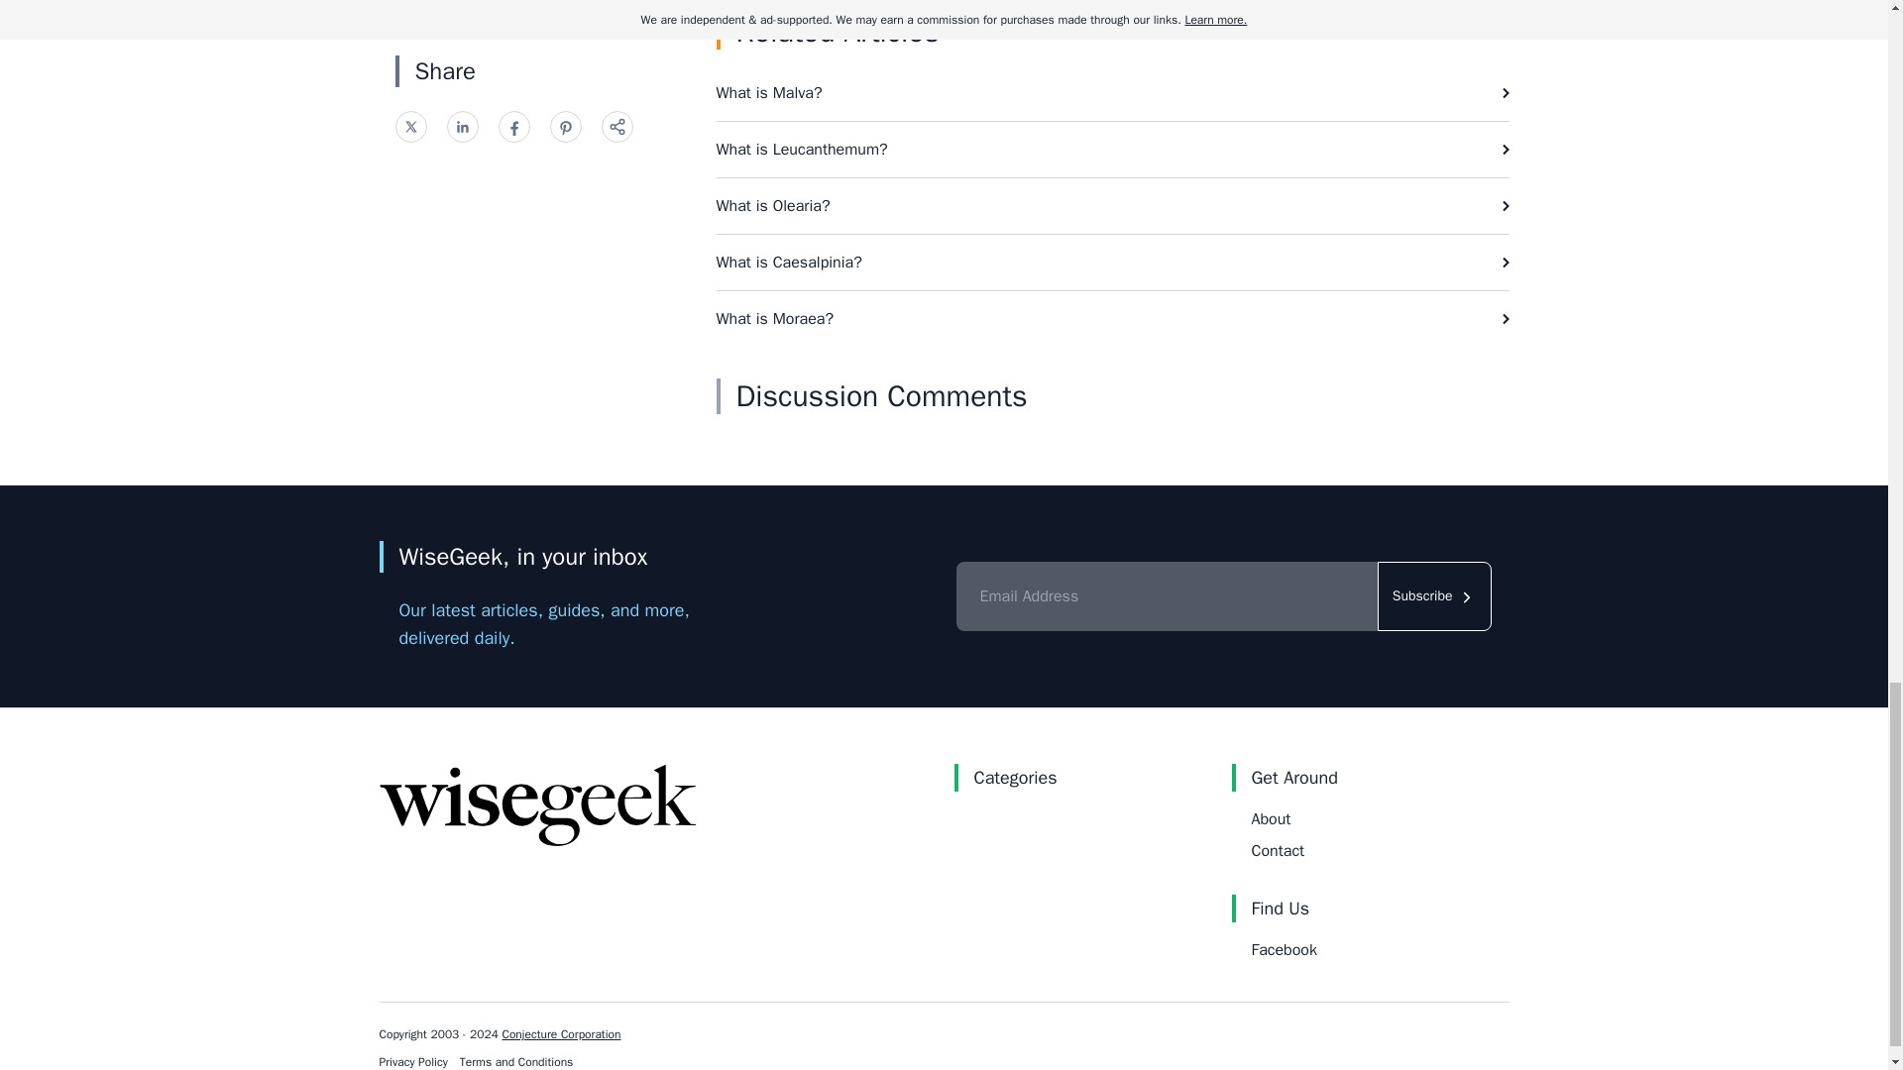 The image size is (1903, 1070). I want to click on Subscribe, so click(1435, 596).